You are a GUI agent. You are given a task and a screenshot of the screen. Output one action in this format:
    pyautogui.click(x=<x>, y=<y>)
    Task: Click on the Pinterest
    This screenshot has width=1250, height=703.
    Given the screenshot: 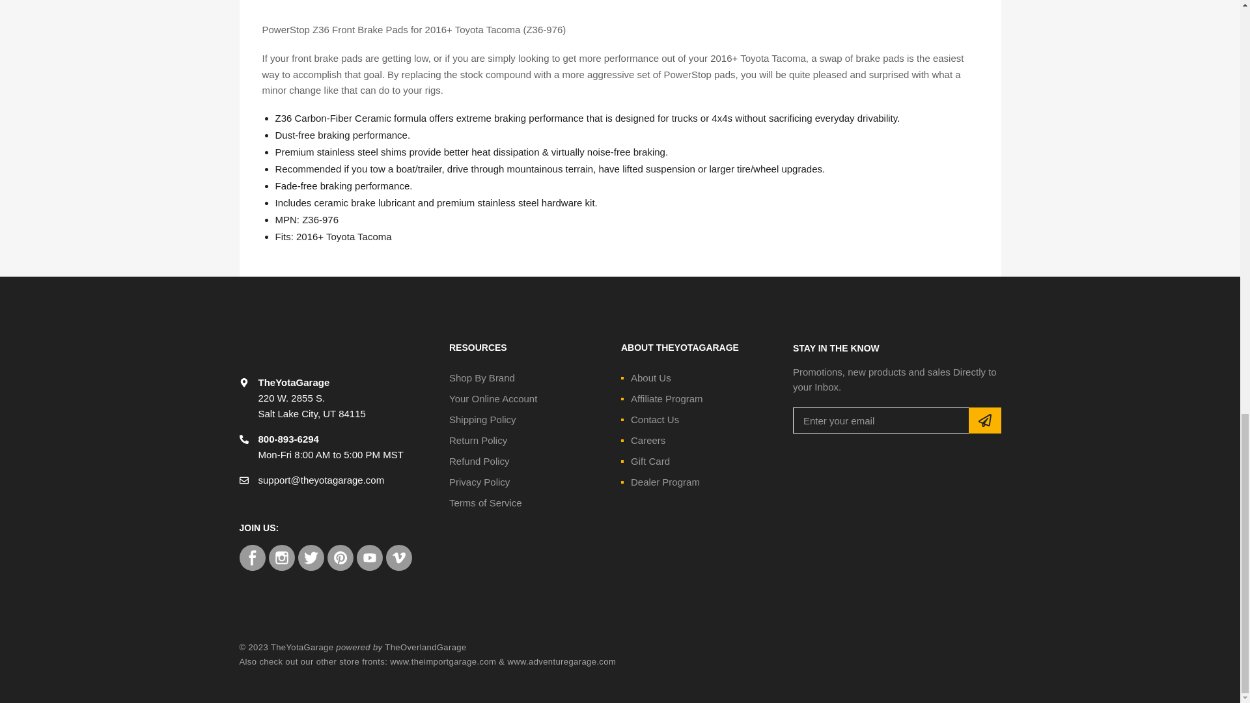 What is the action you would take?
    pyautogui.click(x=339, y=557)
    